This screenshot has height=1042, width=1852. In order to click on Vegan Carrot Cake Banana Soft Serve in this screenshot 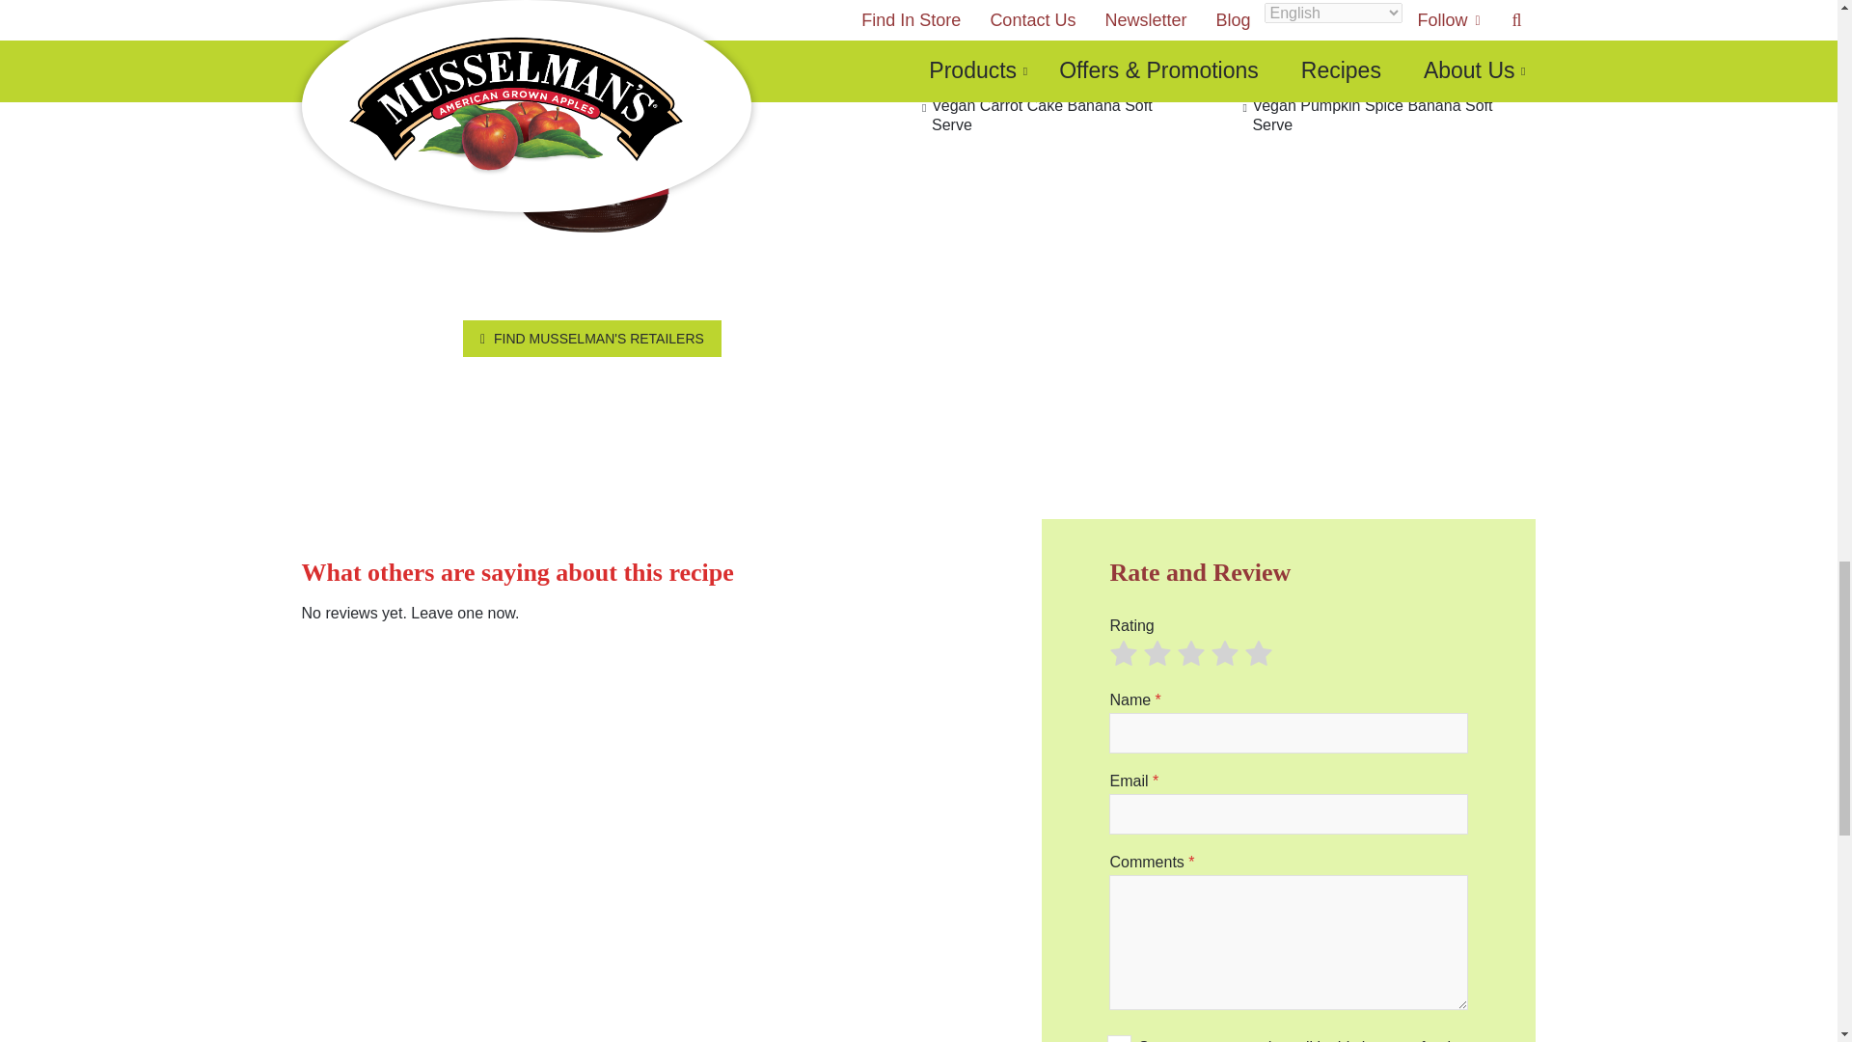, I will do `click(1058, 73)`.